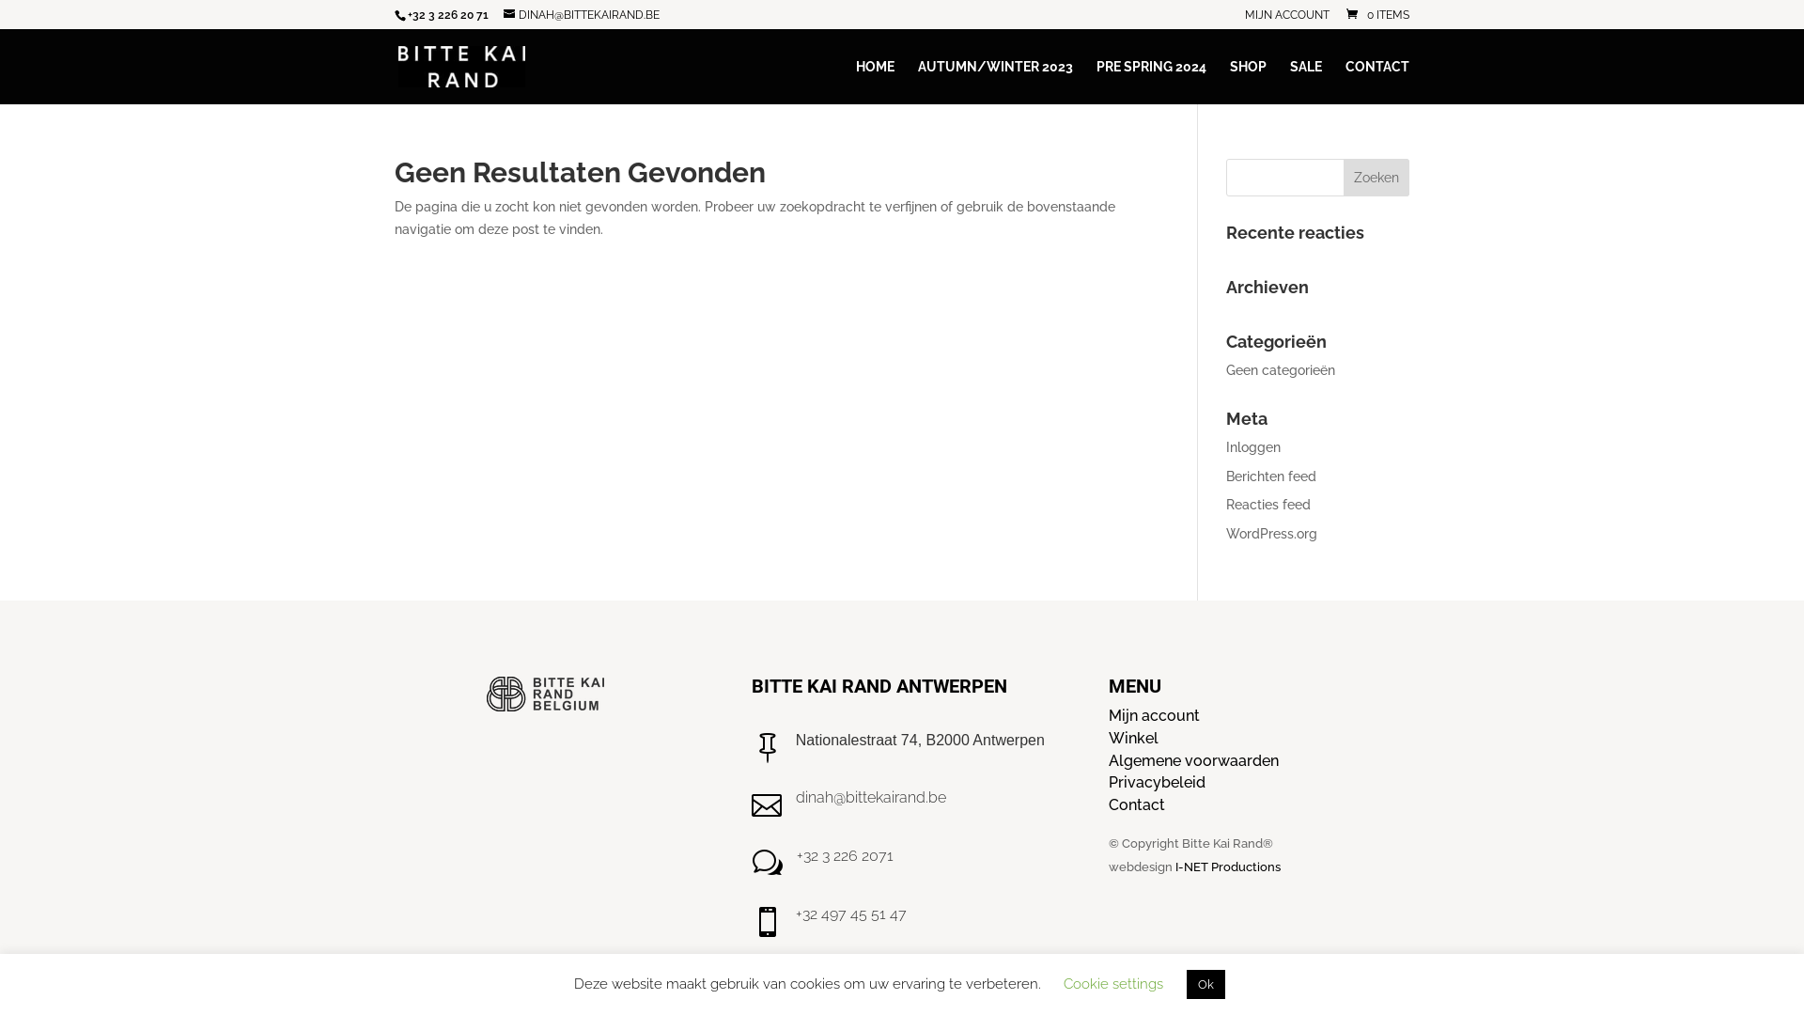 Image resolution: width=1804 pixels, height=1015 pixels. I want to click on Ok, so click(1206, 985).